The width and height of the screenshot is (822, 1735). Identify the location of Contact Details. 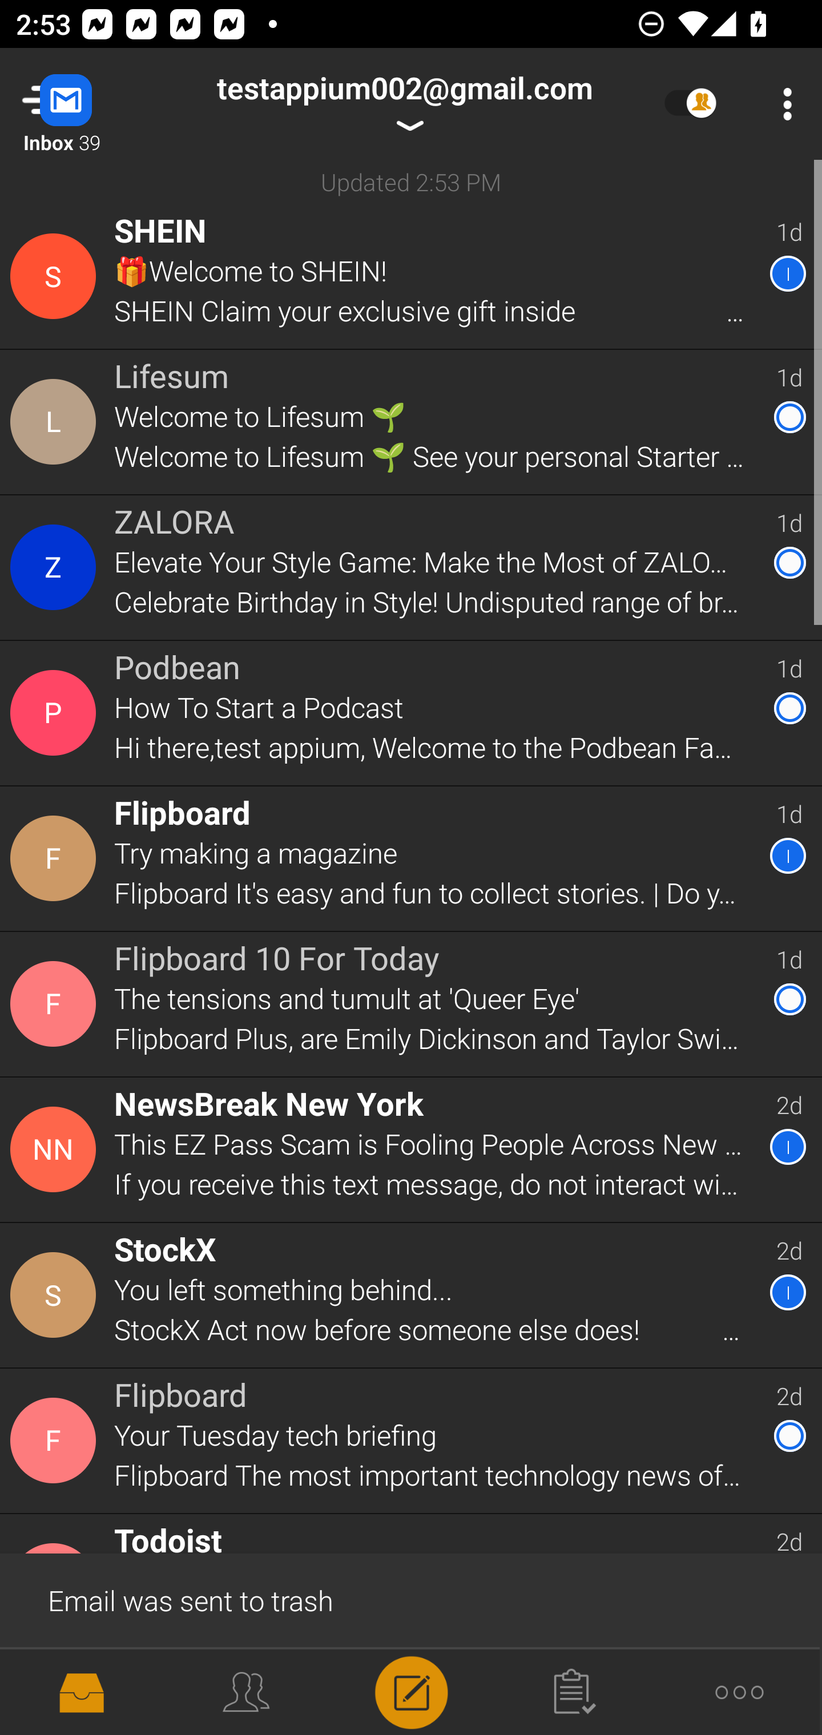
(56, 1441).